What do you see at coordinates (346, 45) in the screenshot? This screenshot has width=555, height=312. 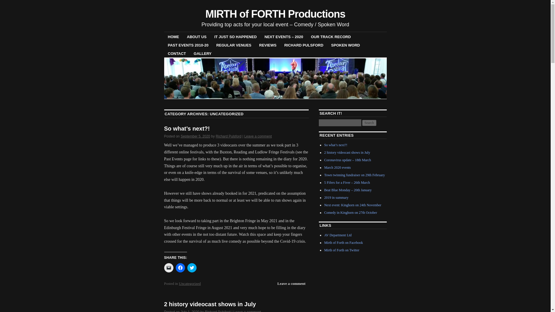 I see `SPOKEN WORD` at bounding box center [346, 45].